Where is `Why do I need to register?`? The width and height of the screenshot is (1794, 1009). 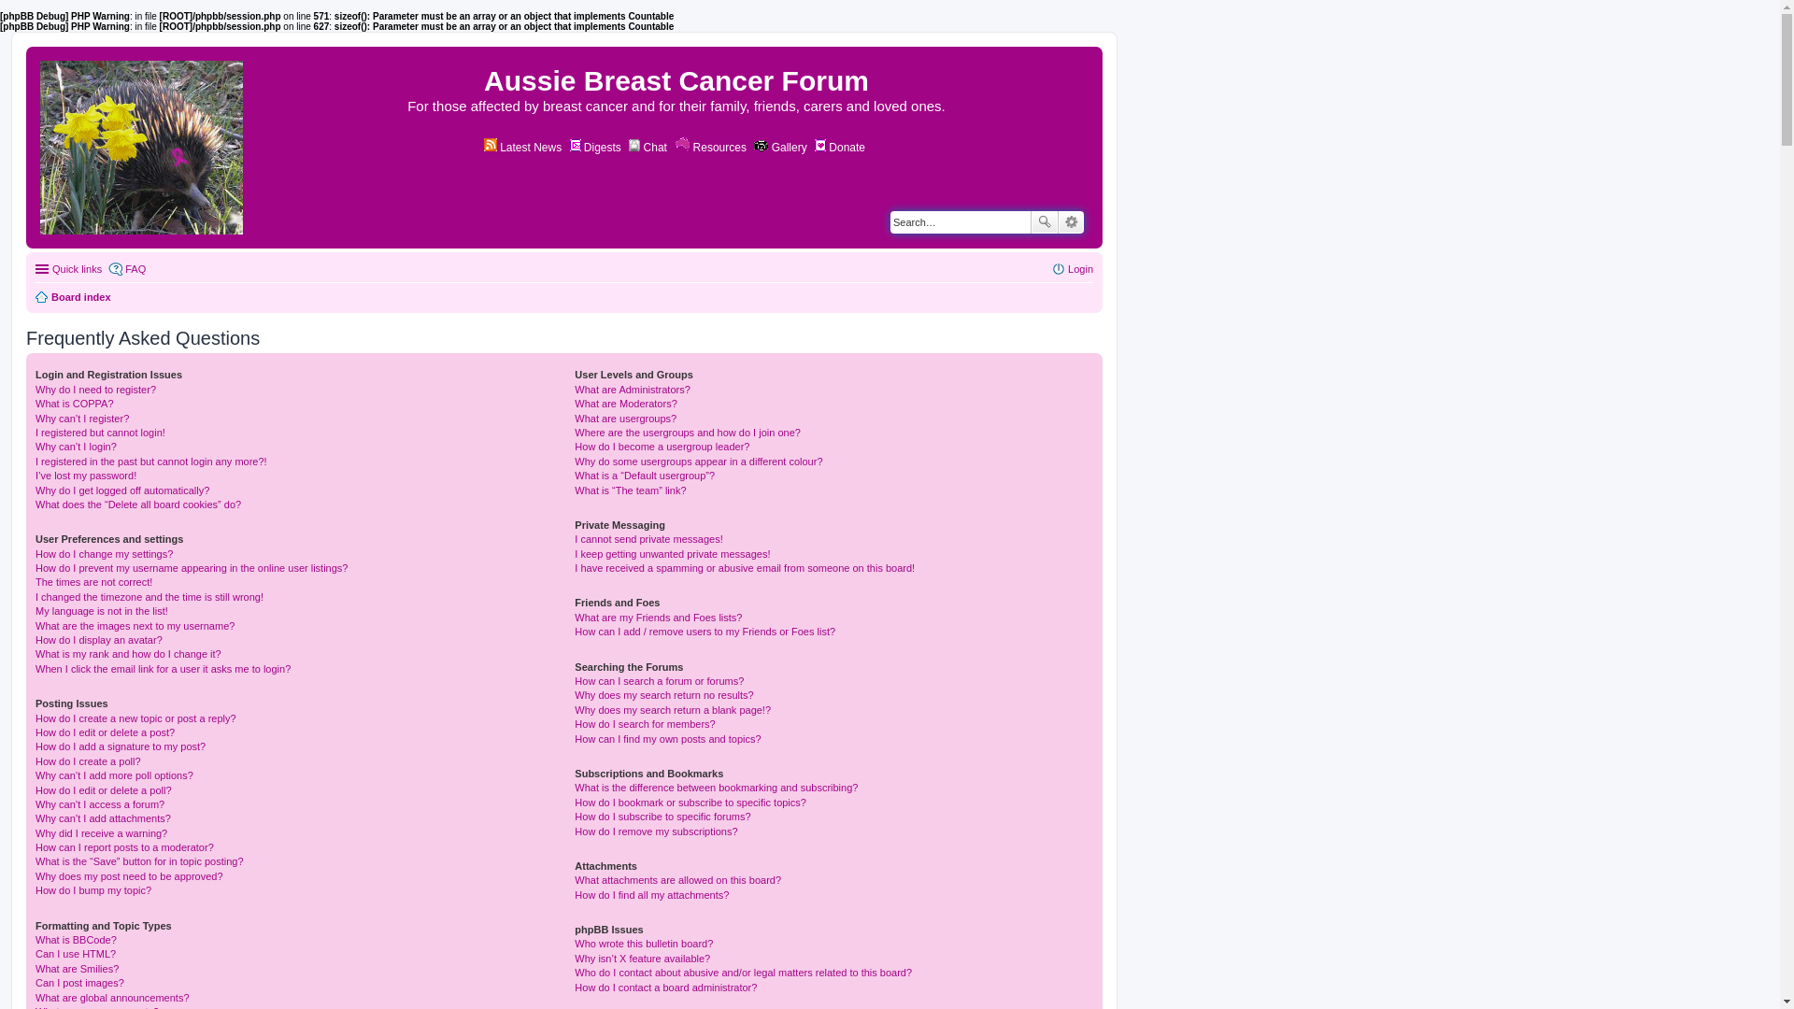 Why do I need to register? is located at coordinates (95, 390).